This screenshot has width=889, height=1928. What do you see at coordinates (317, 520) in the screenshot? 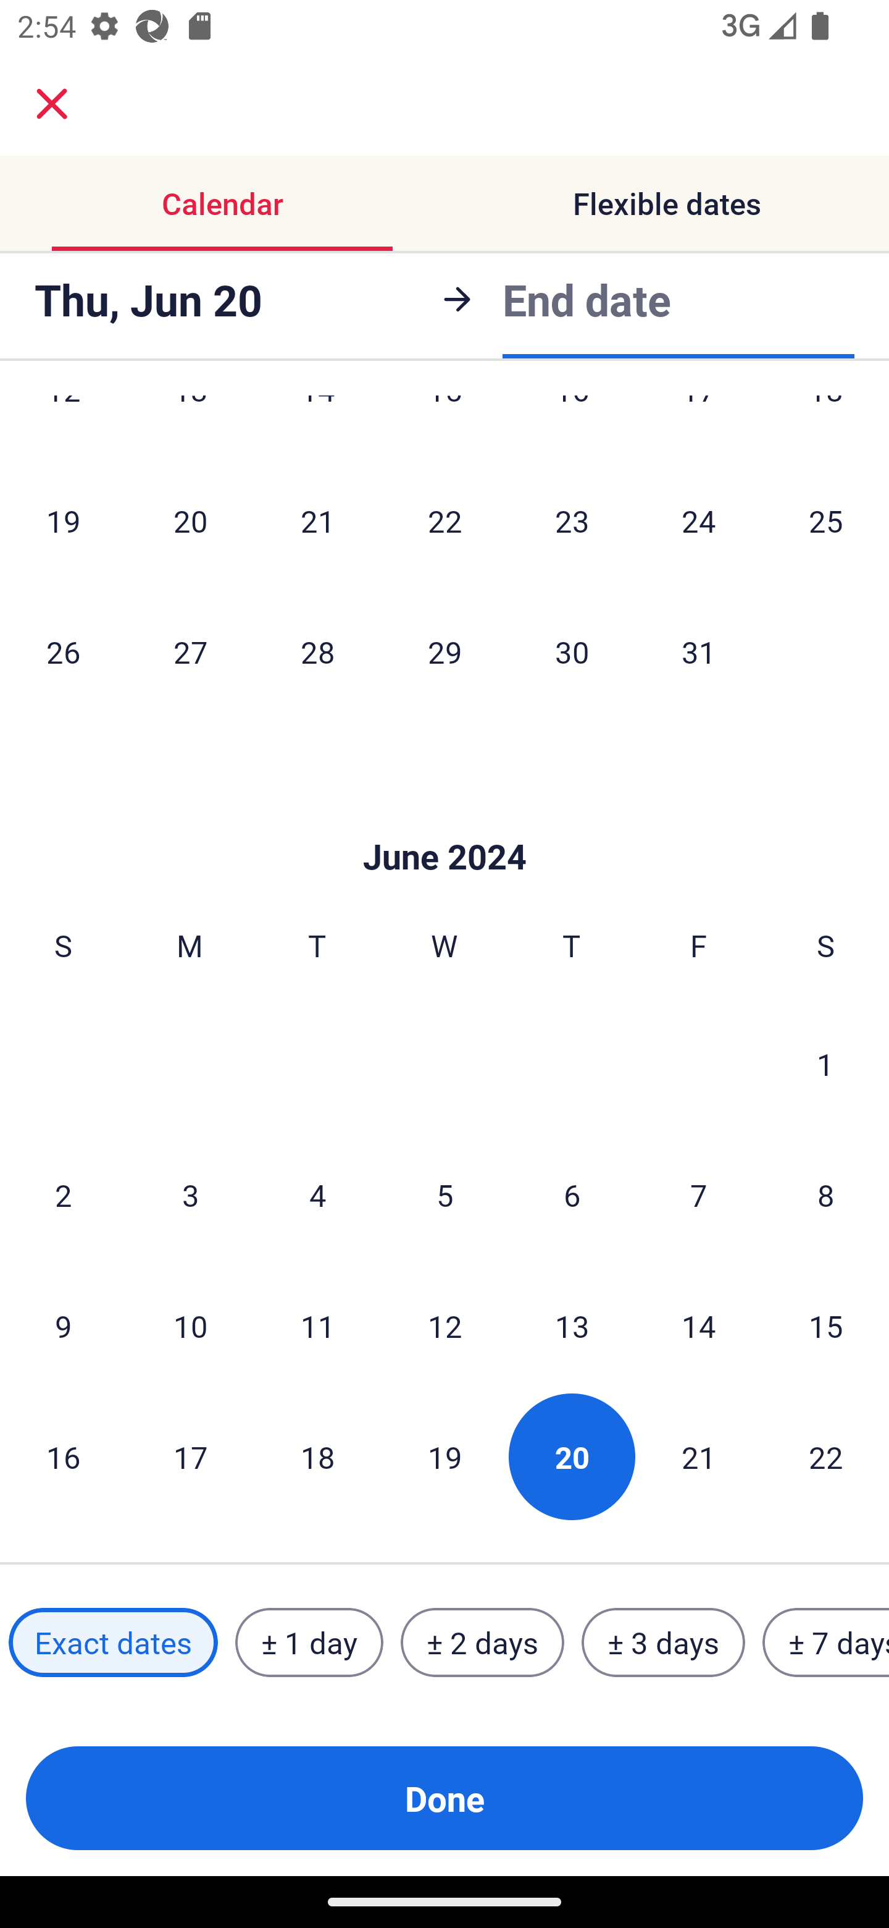
I see `21 Tuesday, May 21, 2024` at bounding box center [317, 520].